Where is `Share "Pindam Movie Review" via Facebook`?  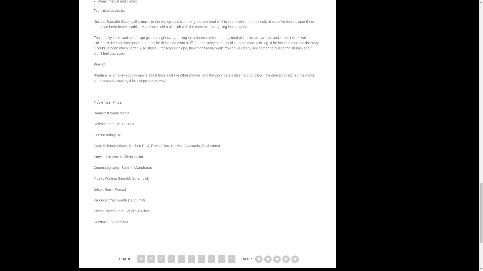
Share "Pindam Movie Review" via Facebook is located at coordinates (141, 259).